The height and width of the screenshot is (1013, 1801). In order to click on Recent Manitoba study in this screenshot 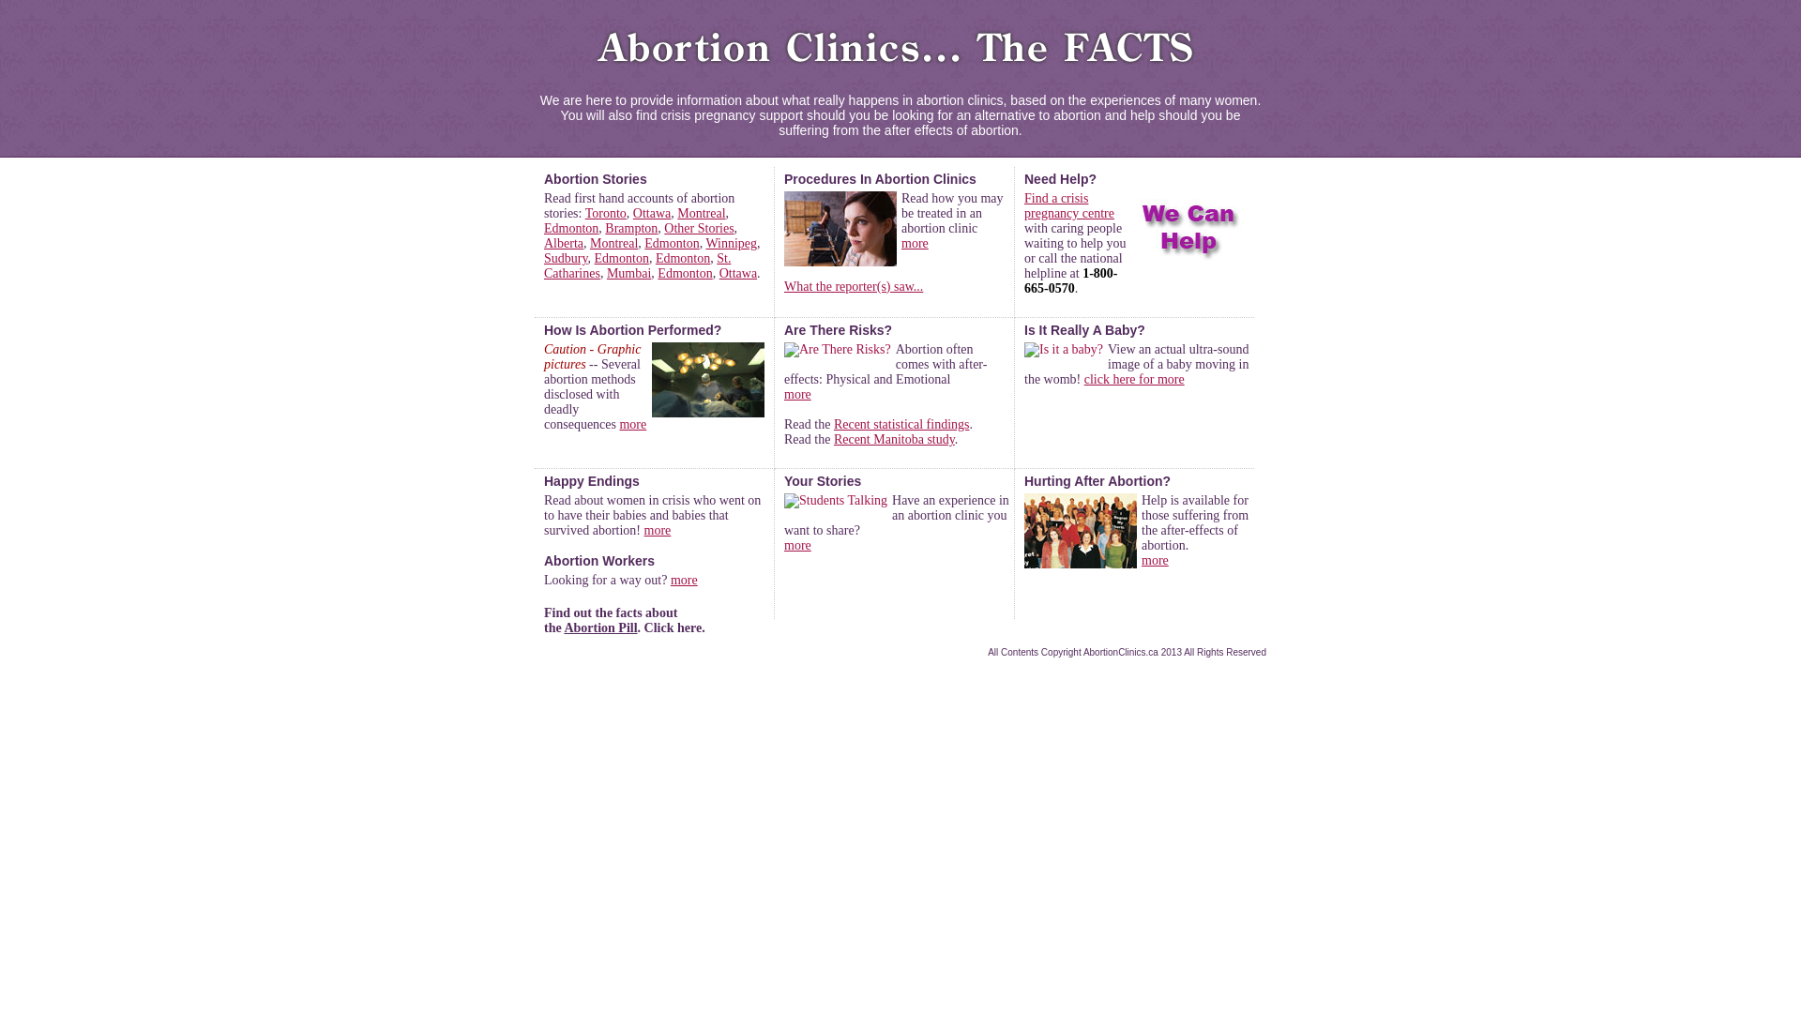, I will do `click(894, 439)`.